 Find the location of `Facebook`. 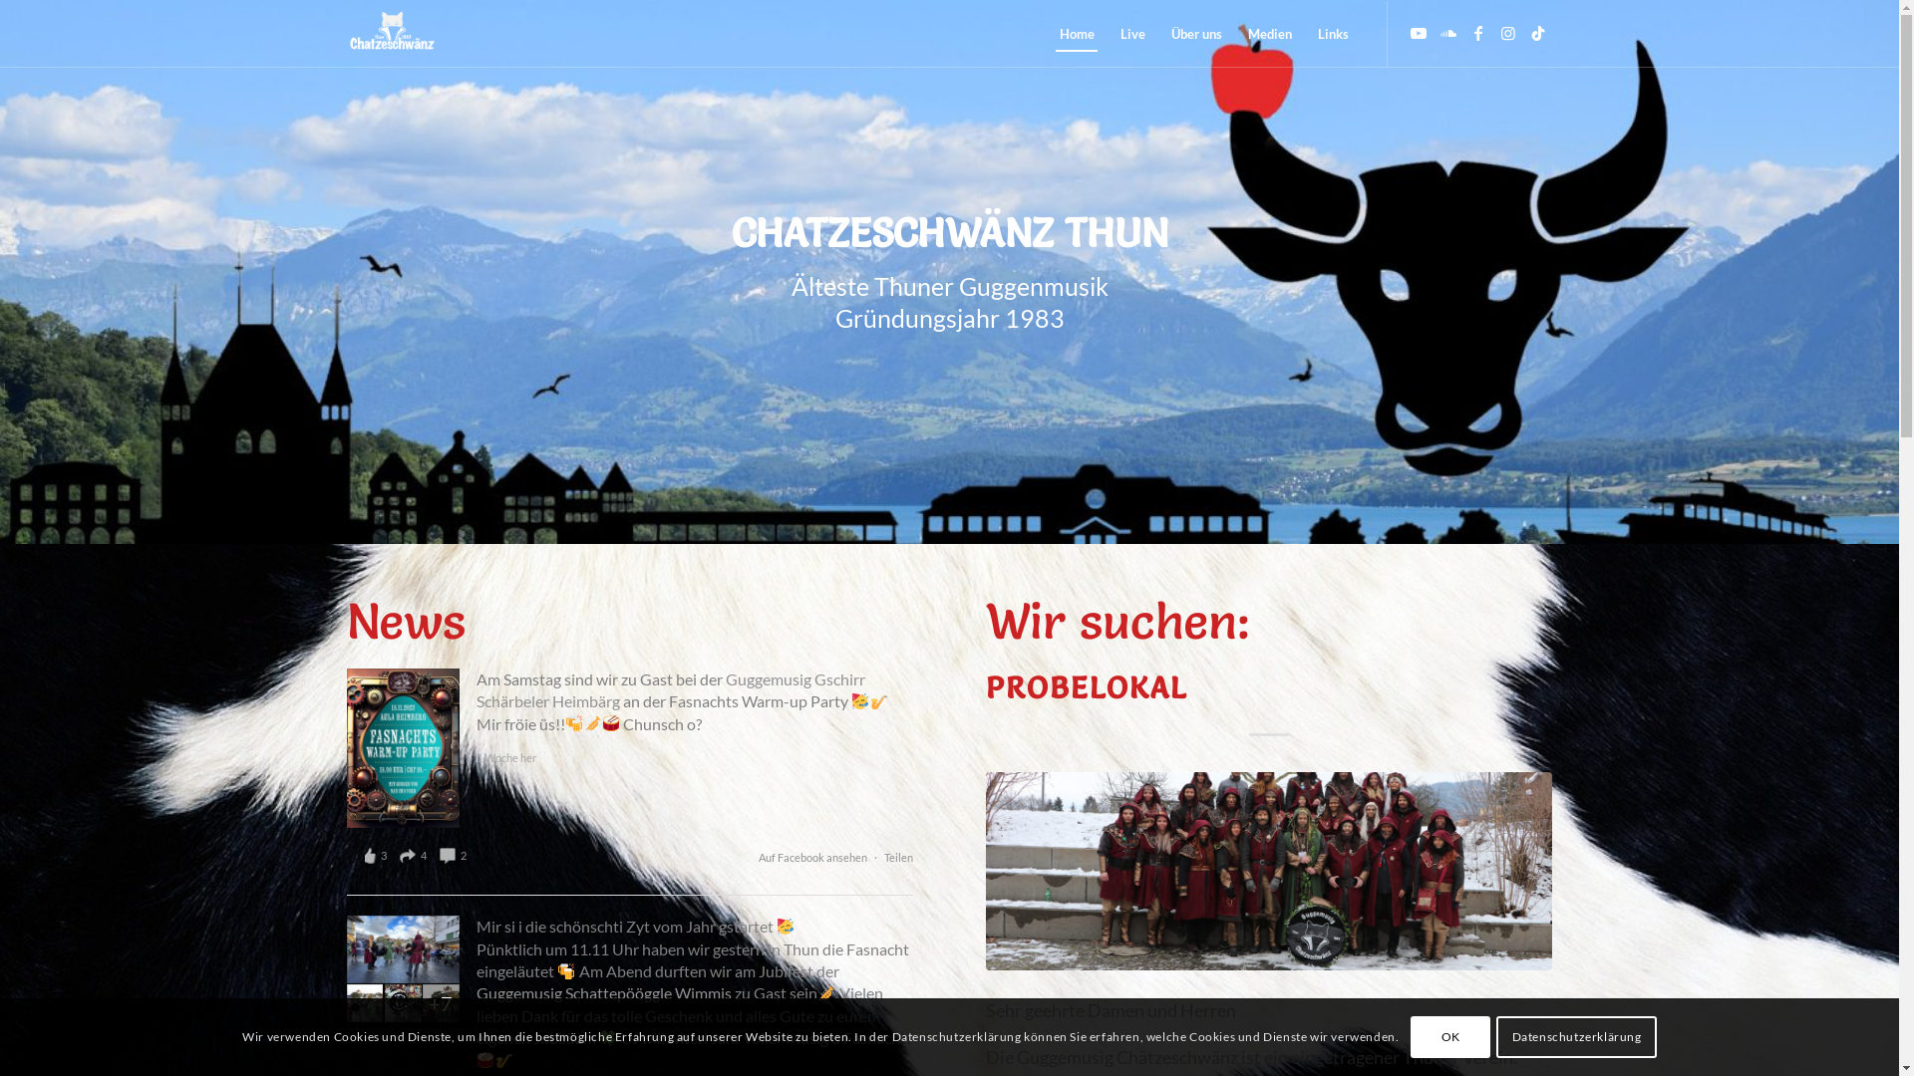

Facebook is located at coordinates (1478, 33).